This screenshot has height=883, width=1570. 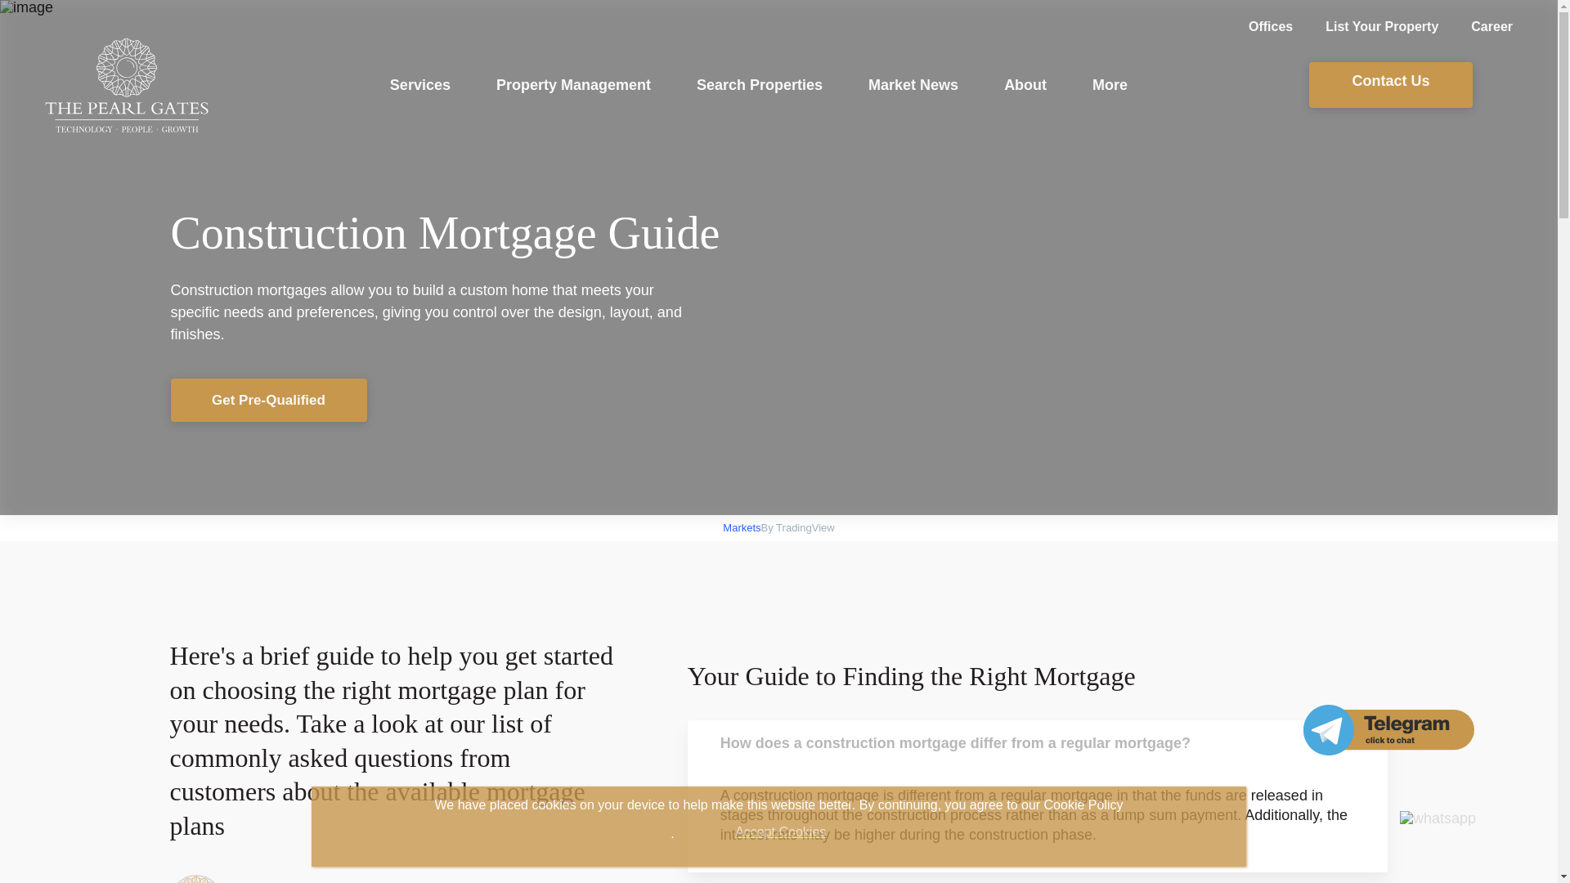 I want to click on Services, so click(x=420, y=85).